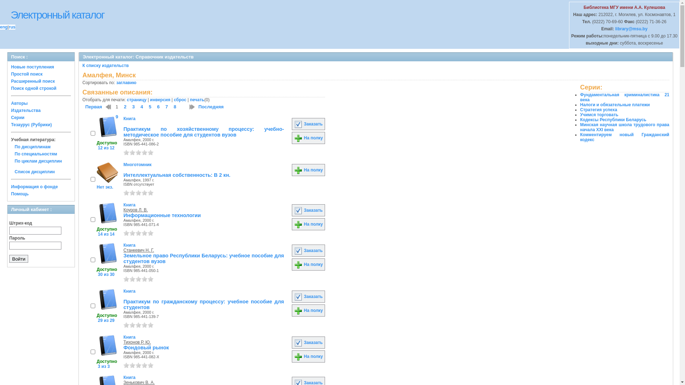  I want to click on 1, so click(126, 365).